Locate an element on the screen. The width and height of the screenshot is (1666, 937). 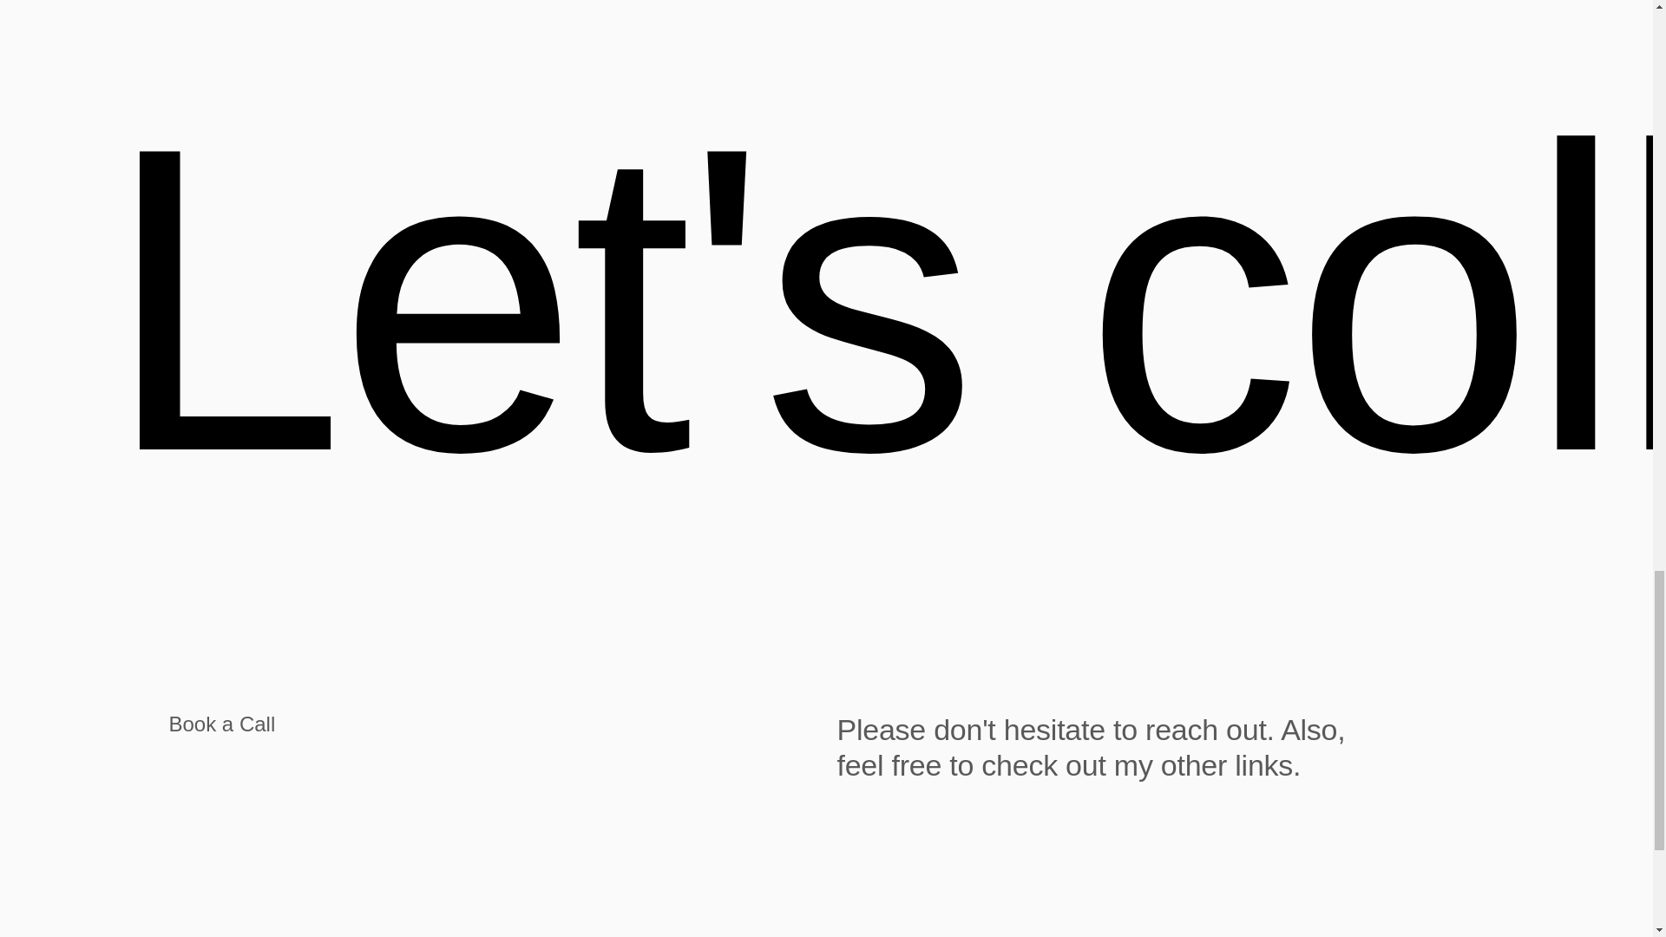
Linkedin is located at coordinates (1102, 864).